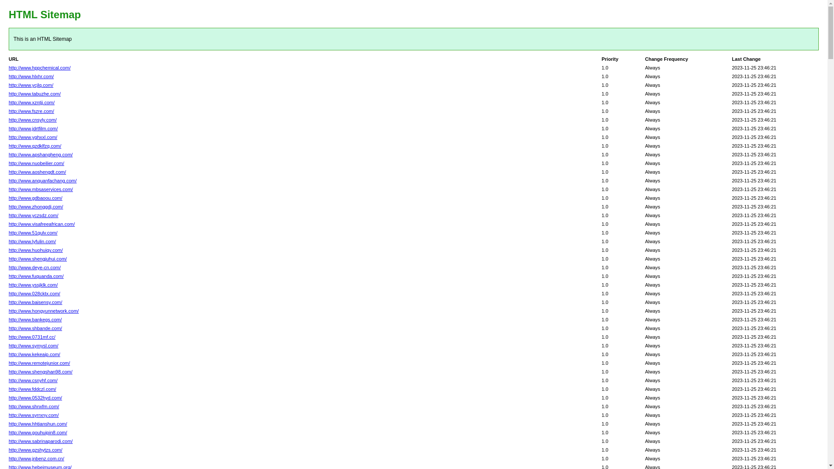 The image size is (834, 469). I want to click on http://www.gzshytzs.com/, so click(36, 450).